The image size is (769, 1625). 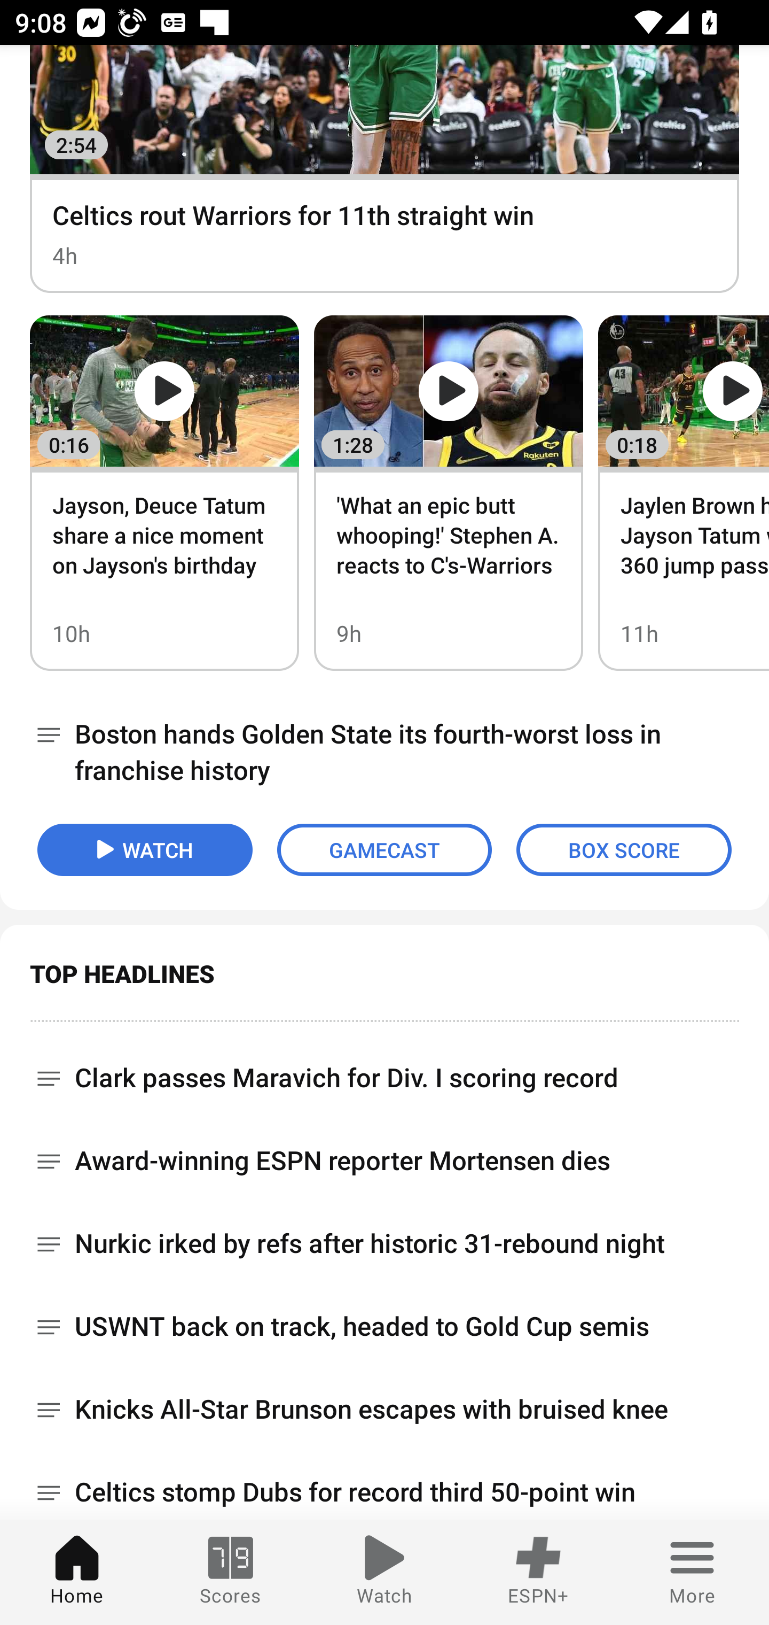 I want to click on  USWNT back on track, headed to Gold Cup semis, so click(x=384, y=1327).